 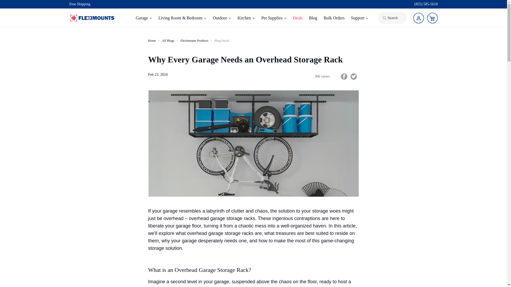 What do you see at coordinates (274, 18) in the screenshot?
I see `Pet Supplies` at bounding box center [274, 18].